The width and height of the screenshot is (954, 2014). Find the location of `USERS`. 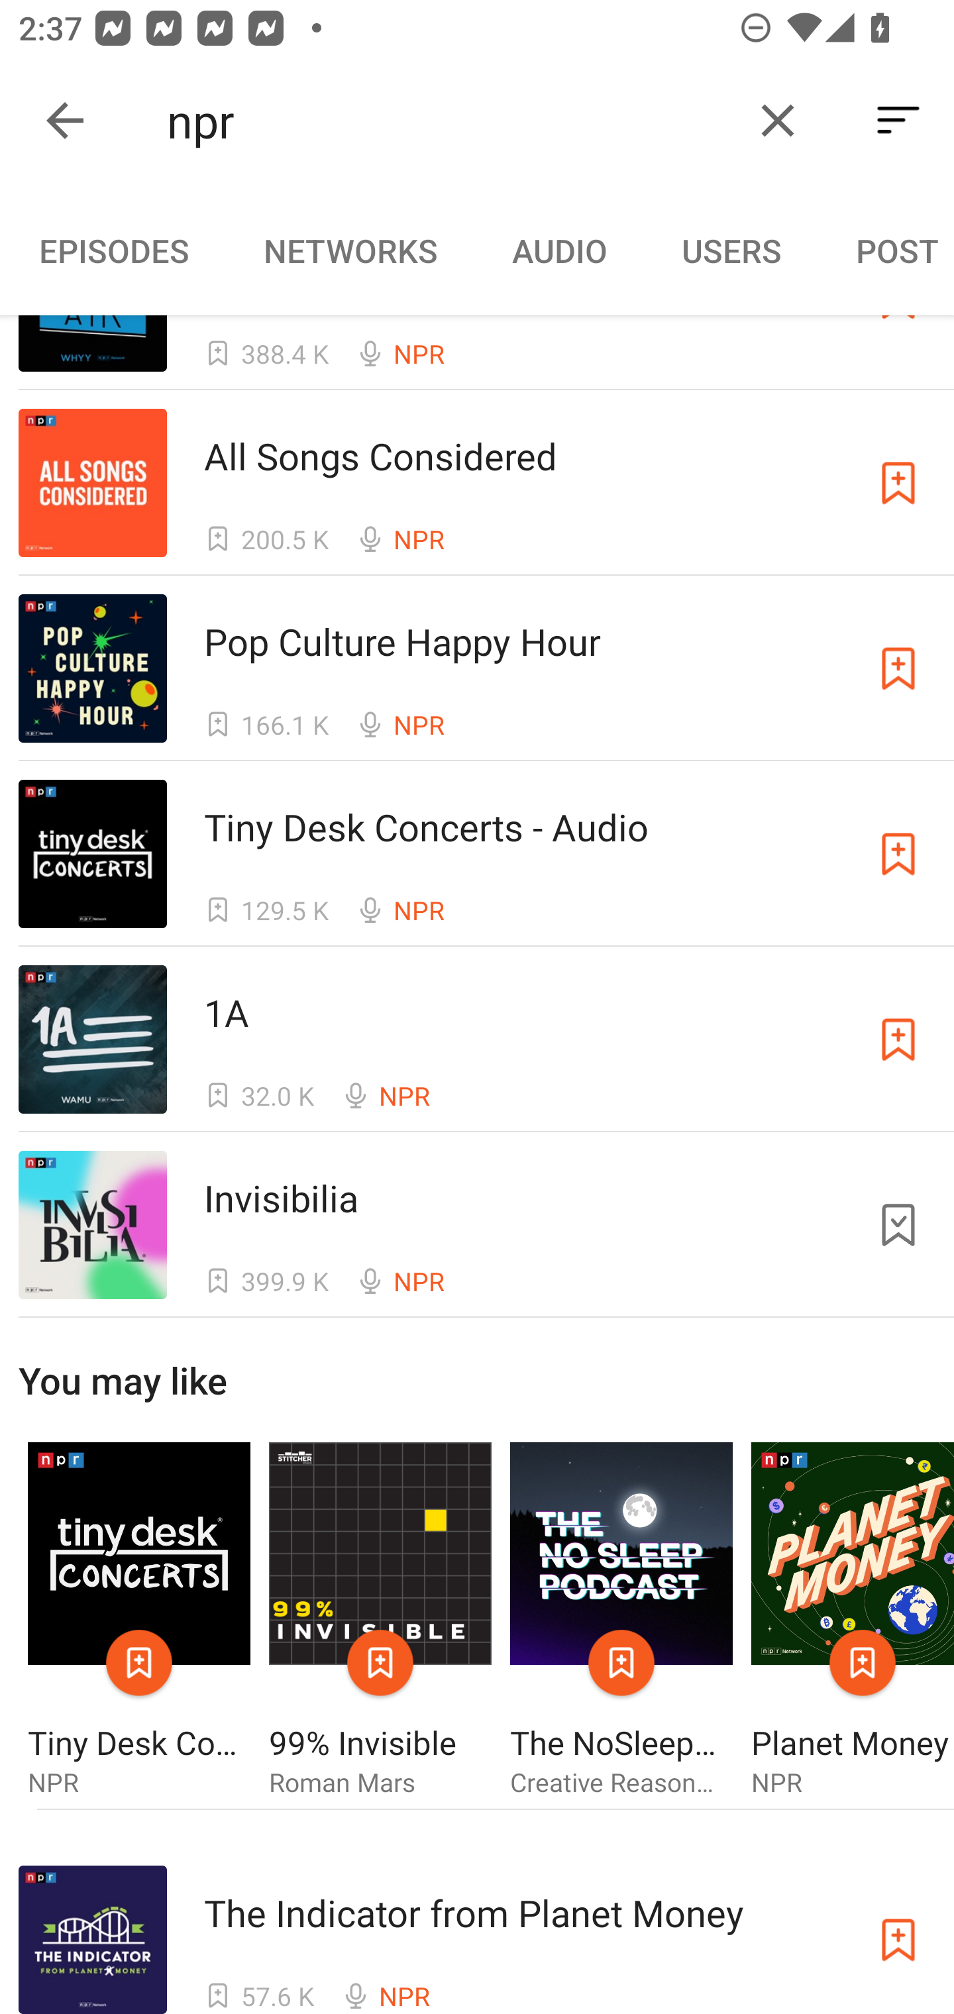

USERS is located at coordinates (731, 250).